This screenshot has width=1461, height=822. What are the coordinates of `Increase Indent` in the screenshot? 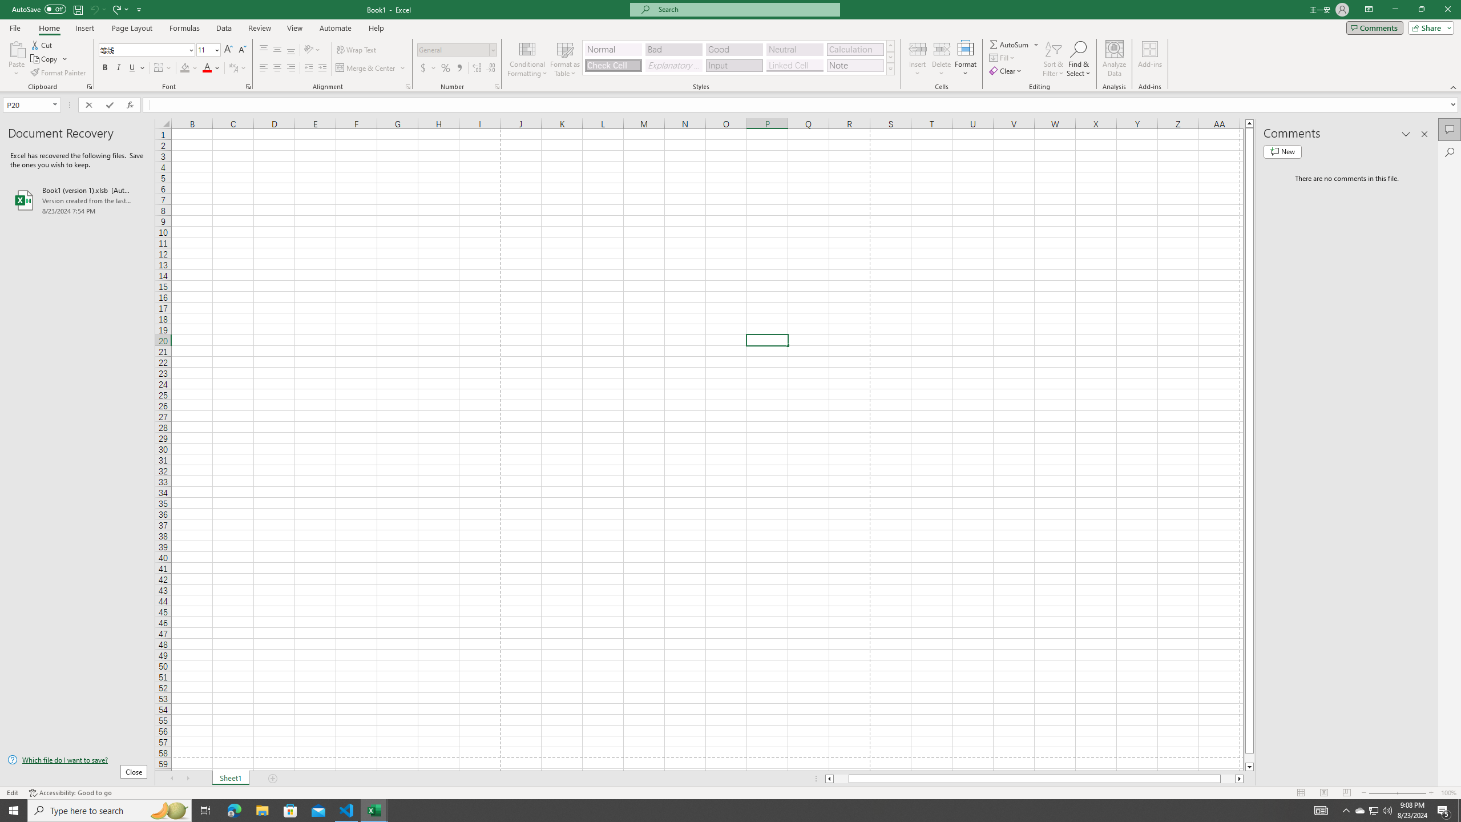 It's located at (322, 68).